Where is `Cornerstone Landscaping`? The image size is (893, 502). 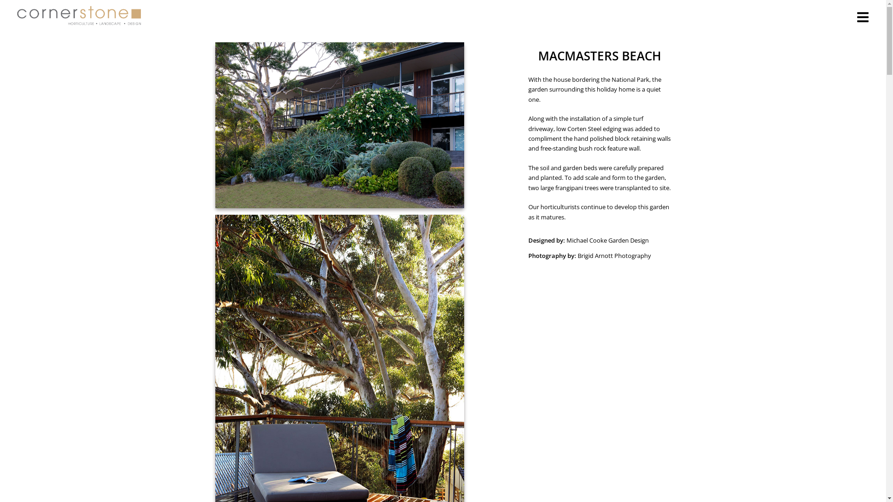
Cornerstone Landscaping is located at coordinates (79, 16).